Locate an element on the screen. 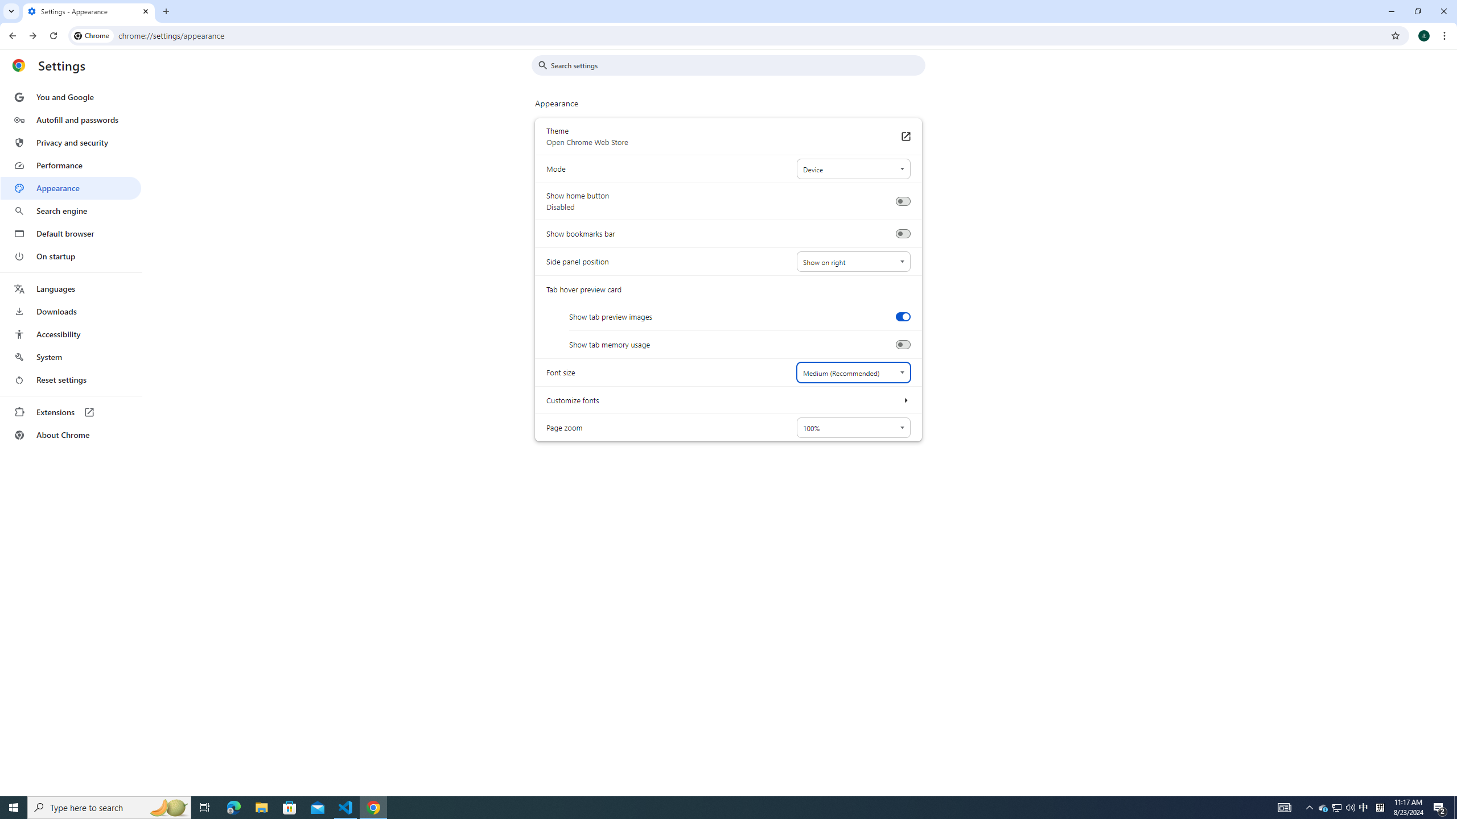  Side panel position is located at coordinates (853, 262).